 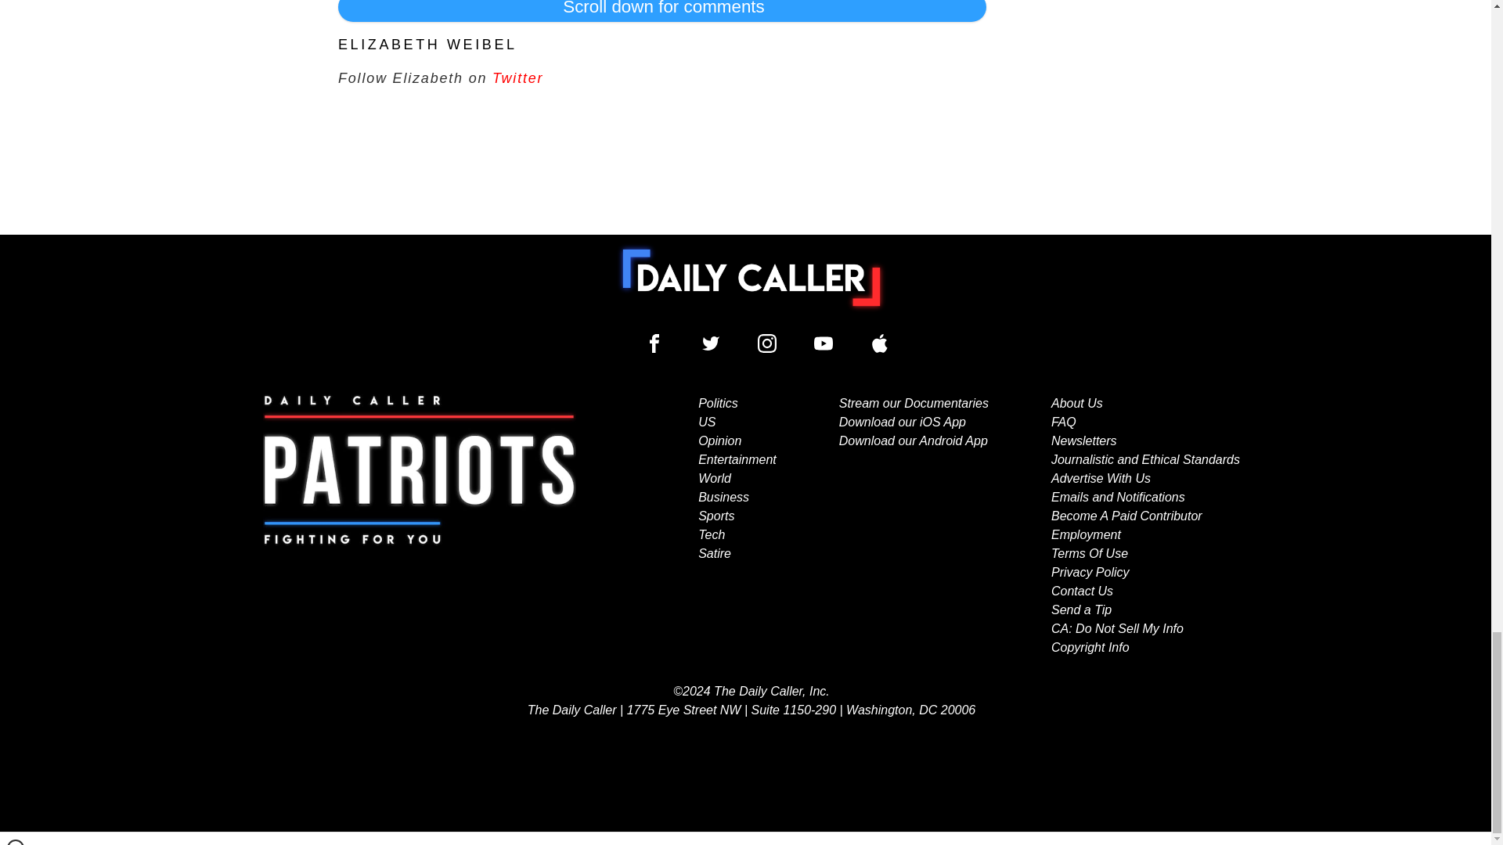 I want to click on Daily Caller Instagram, so click(x=767, y=343).